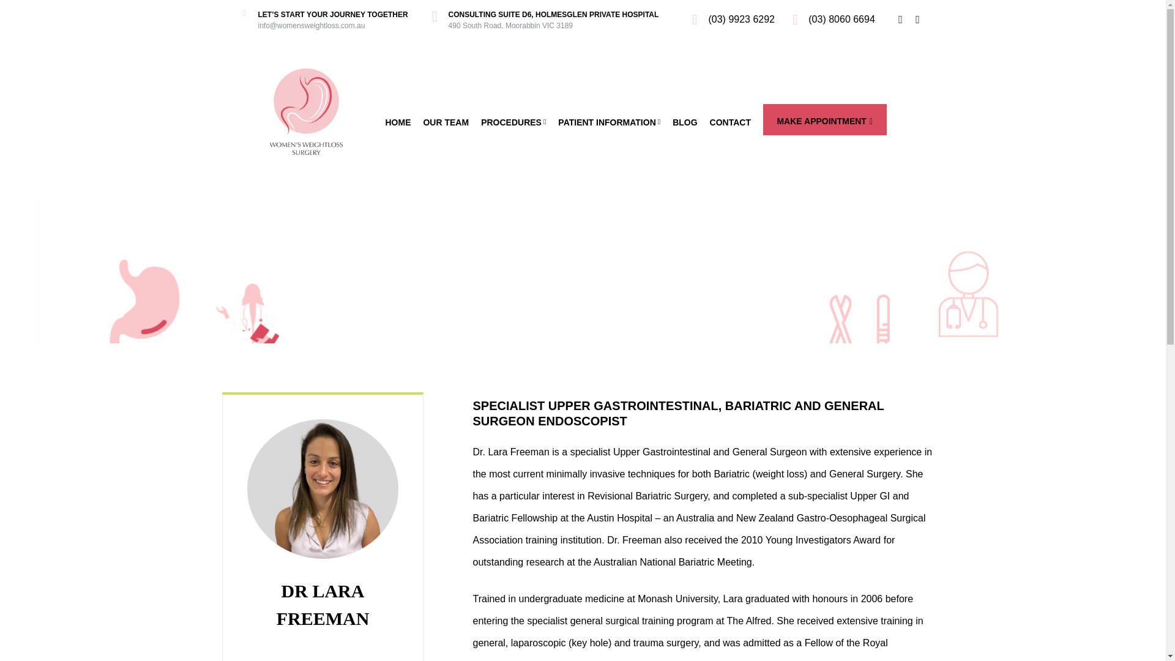 This screenshot has height=661, width=1175. What do you see at coordinates (825, 119) in the screenshot?
I see `MAKE APPOINTMENT` at bounding box center [825, 119].